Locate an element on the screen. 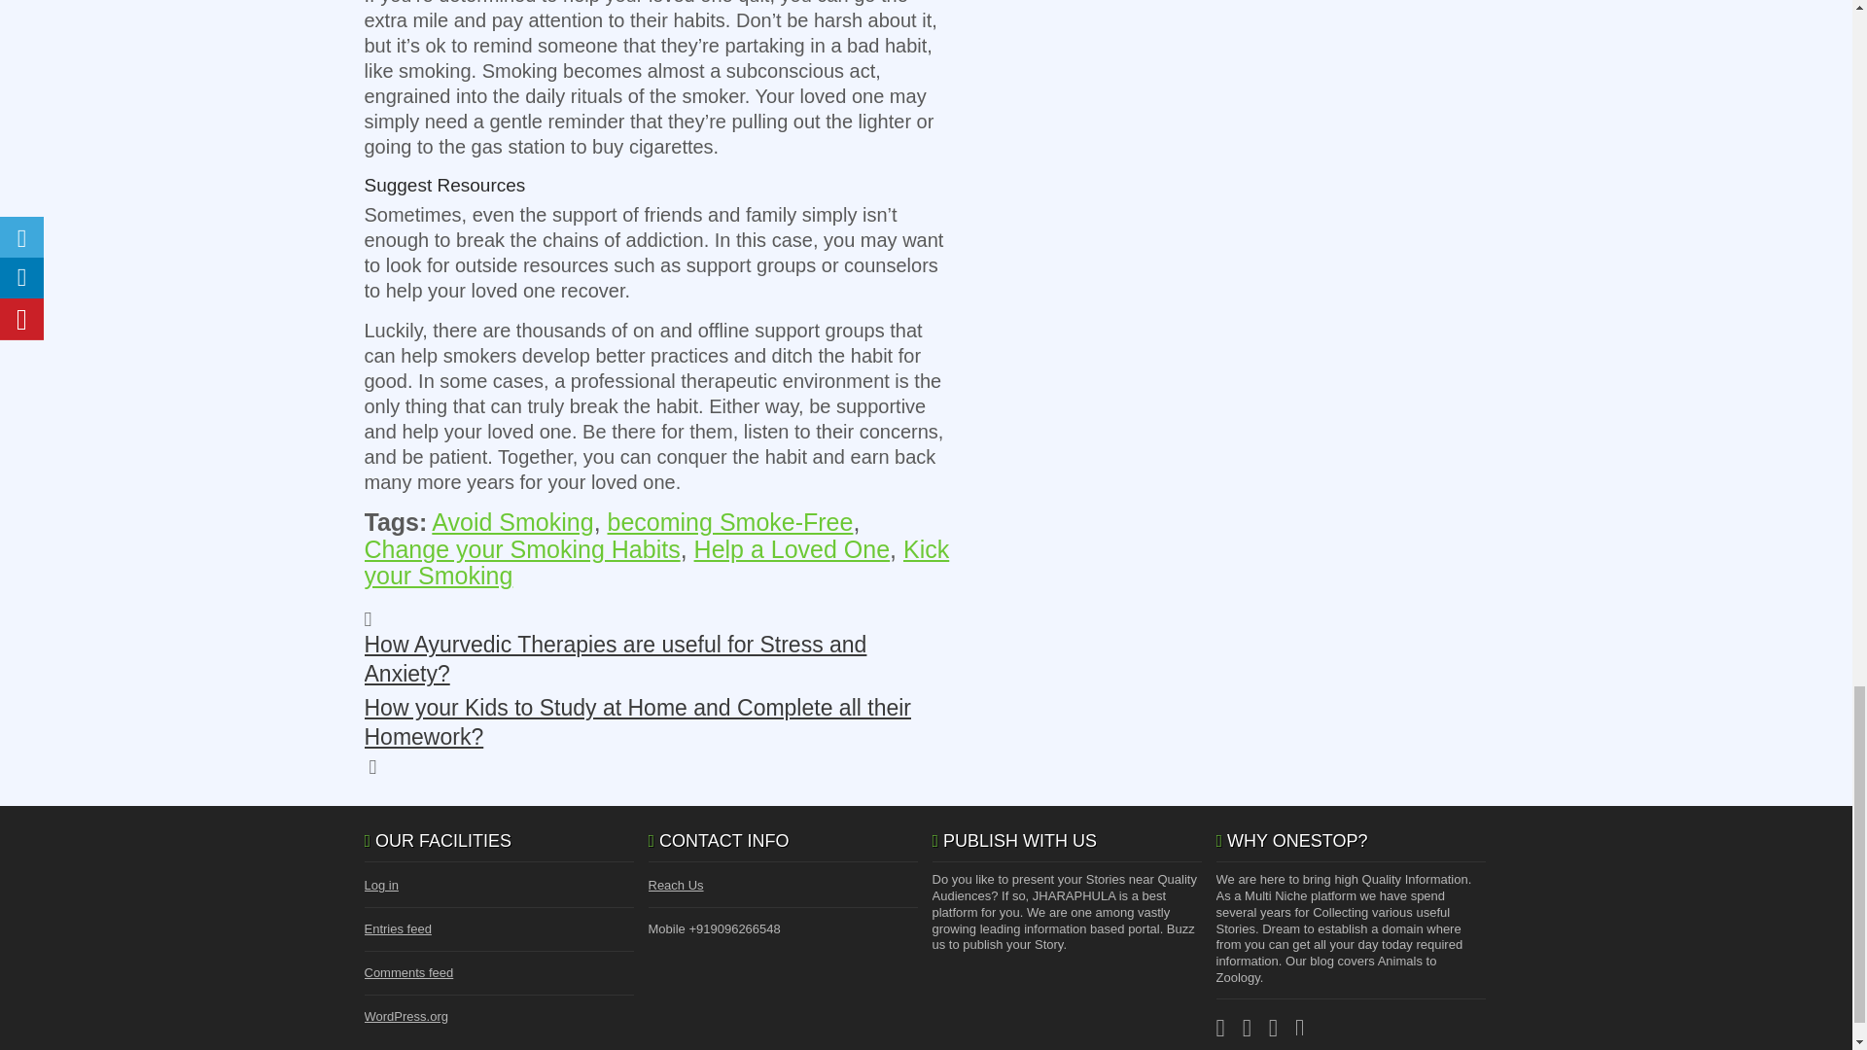 This screenshot has width=1867, height=1050. Avoid Smoking is located at coordinates (511, 521).